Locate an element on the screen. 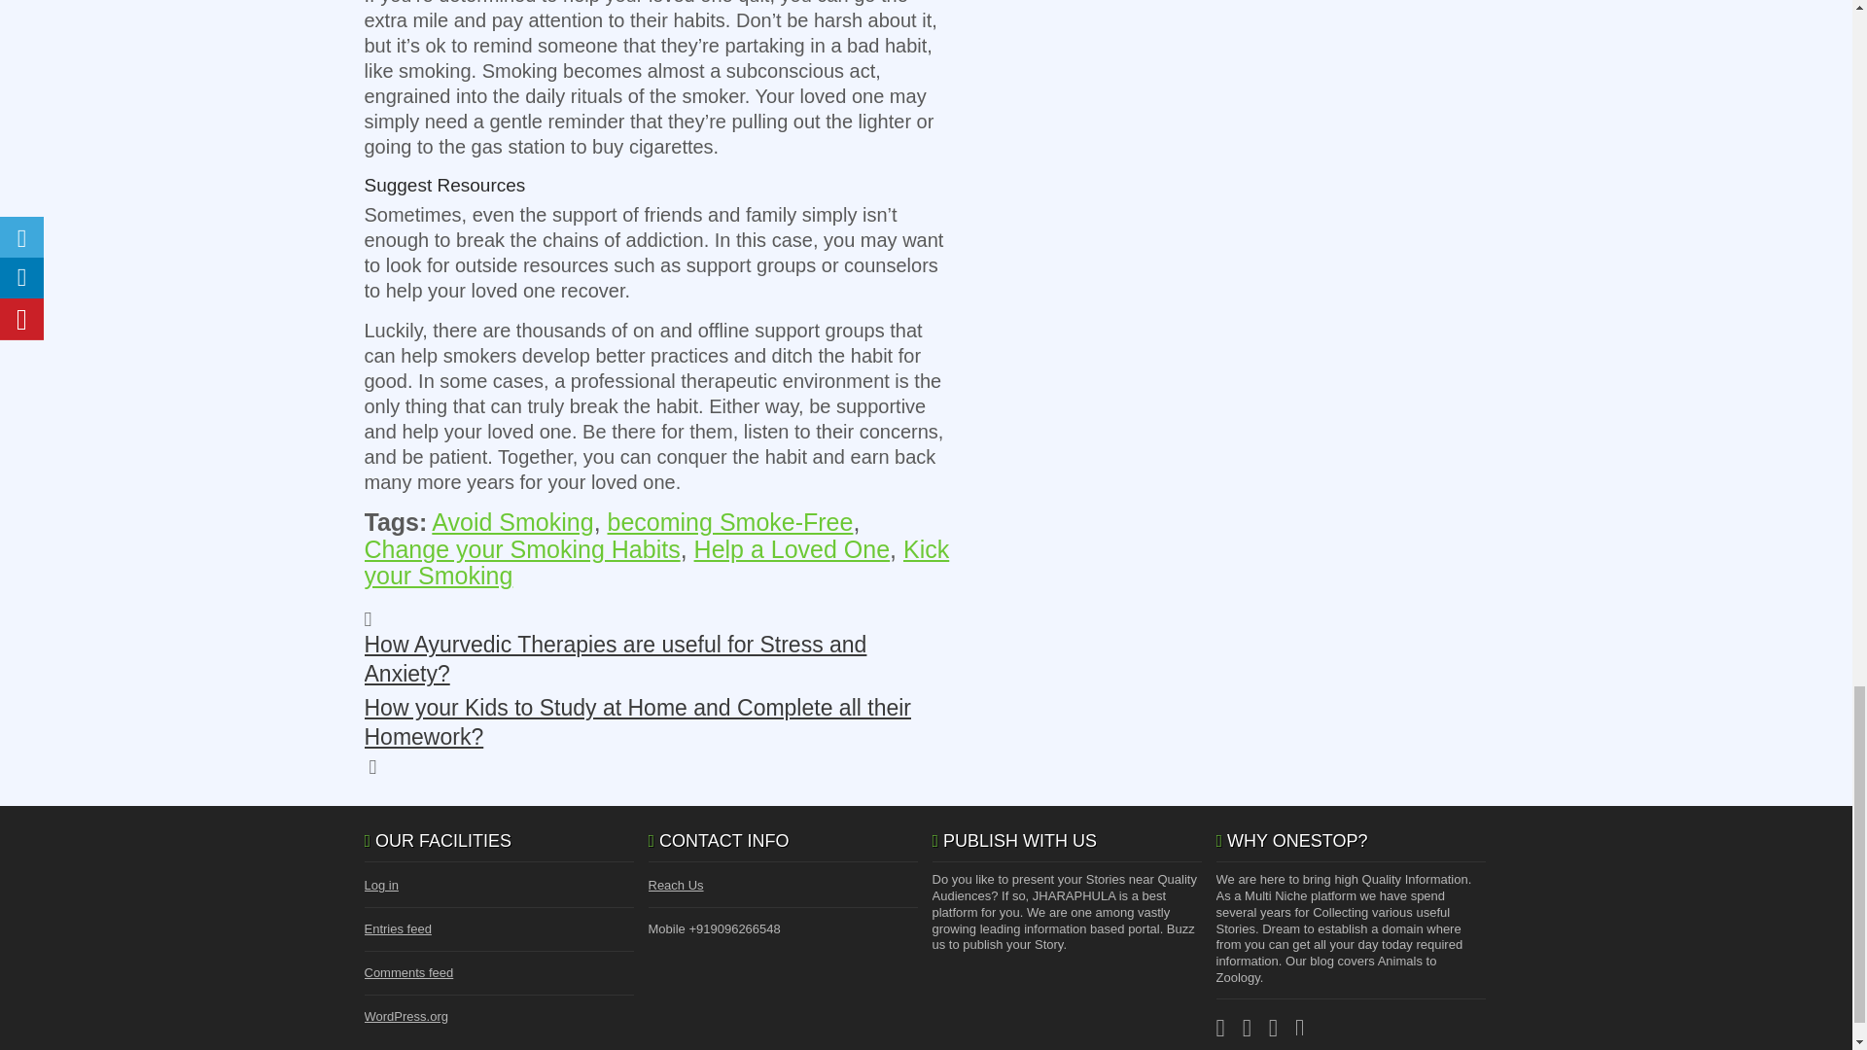 This screenshot has width=1867, height=1050. Avoid Smoking is located at coordinates (511, 521).